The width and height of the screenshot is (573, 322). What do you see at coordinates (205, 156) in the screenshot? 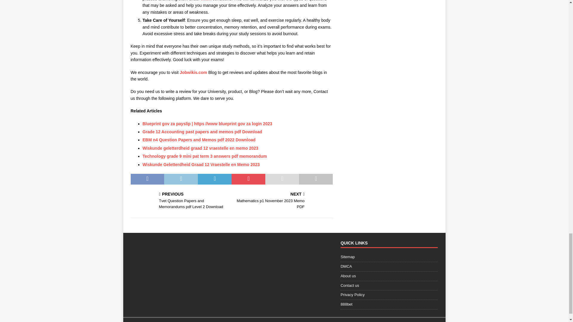
I see `Technology grade 9 mini pat term 3 answers pdf memorandum` at bounding box center [205, 156].